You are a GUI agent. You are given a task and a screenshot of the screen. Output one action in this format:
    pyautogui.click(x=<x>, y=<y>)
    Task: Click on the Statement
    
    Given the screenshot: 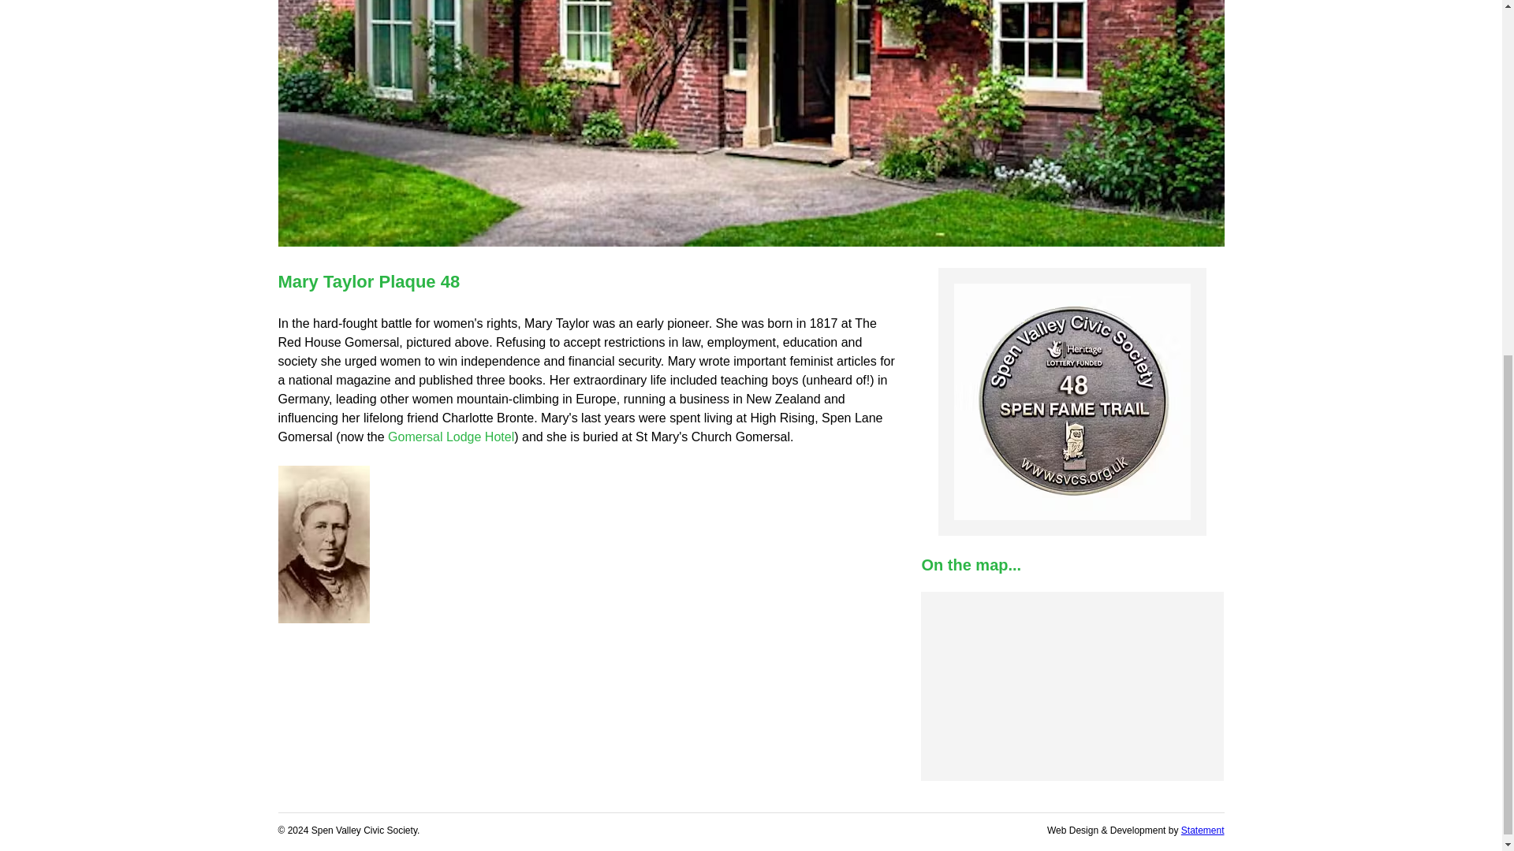 What is the action you would take?
    pyautogui.click(x=1203, y=830)
    